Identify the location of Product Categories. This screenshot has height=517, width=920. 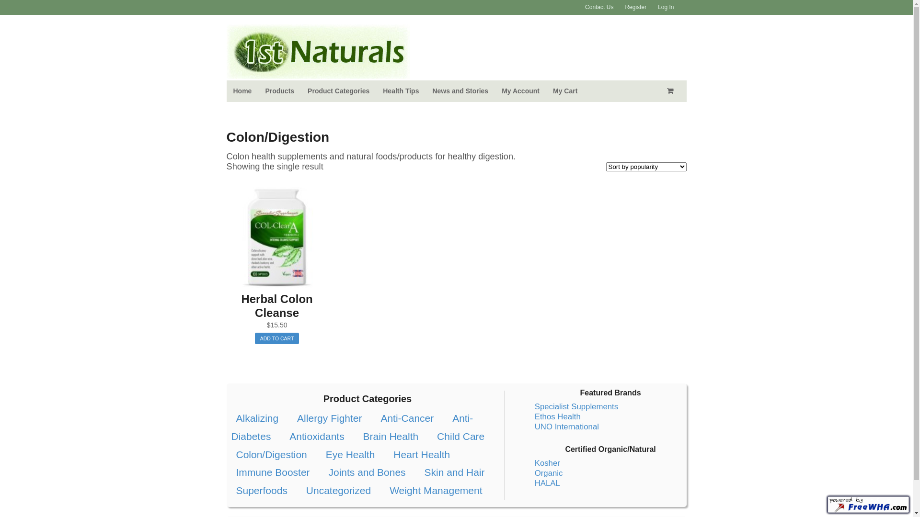
(338, 91).